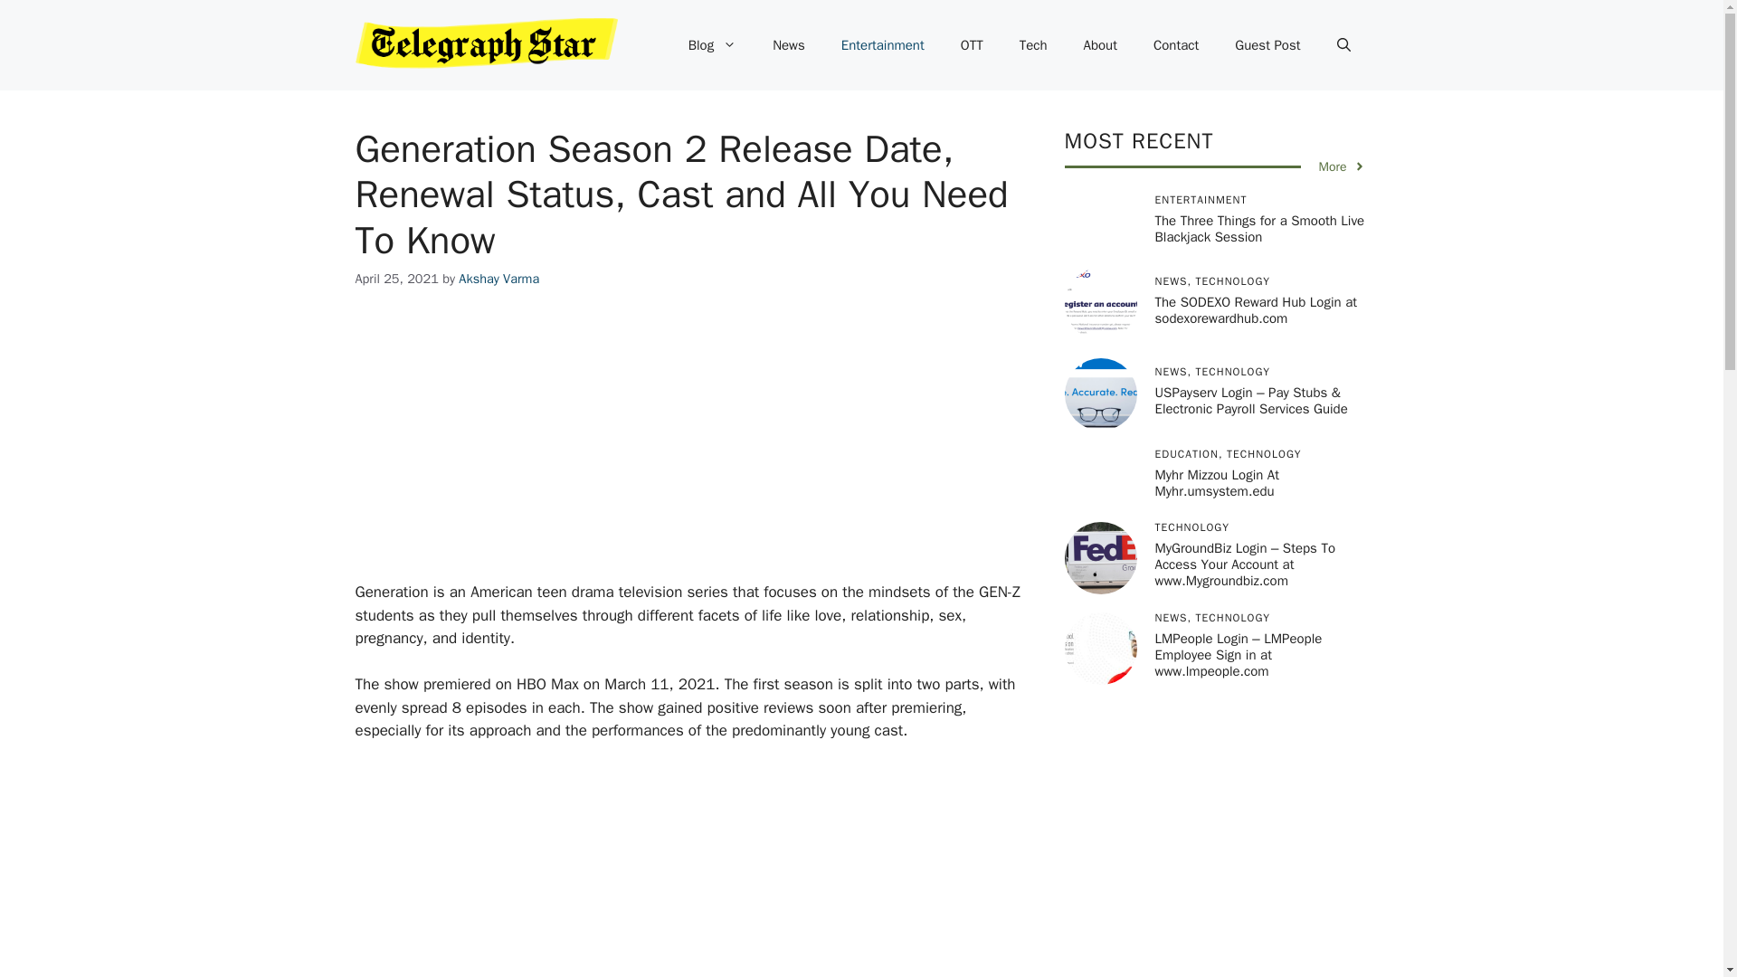 This screenshot has height=977, width=1737. What do you see at coordinates (1033, 45) in the screenshot?
I see `Tech` at bounding box center [1033, 45].